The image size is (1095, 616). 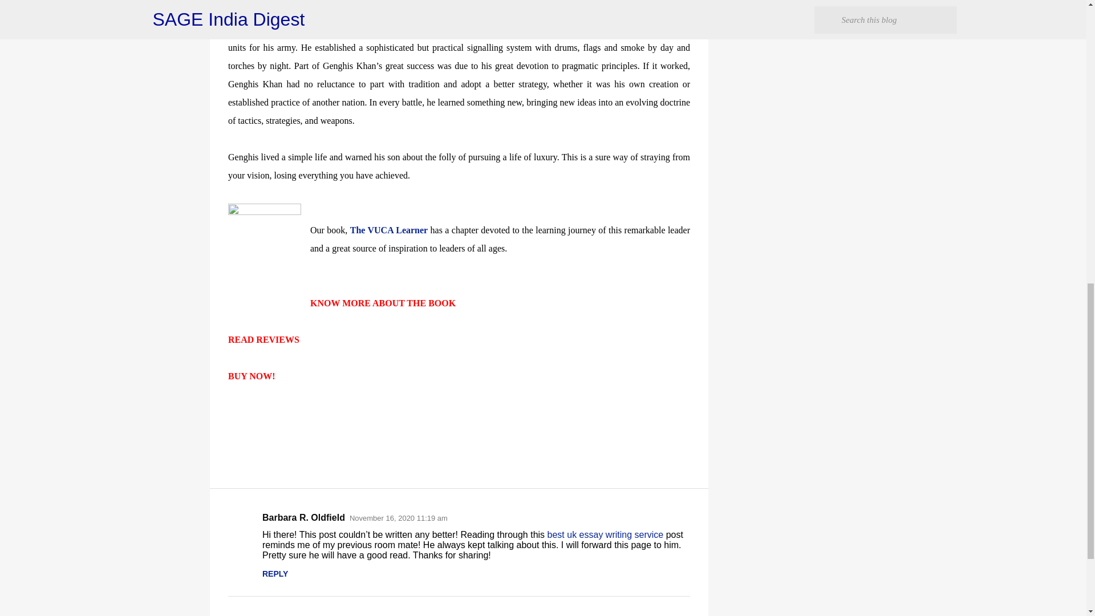 What do you see at coordinates (303, 517) in the screenshot?
I see `Barbara R. Oldfield` at bounding box center [303, 517].